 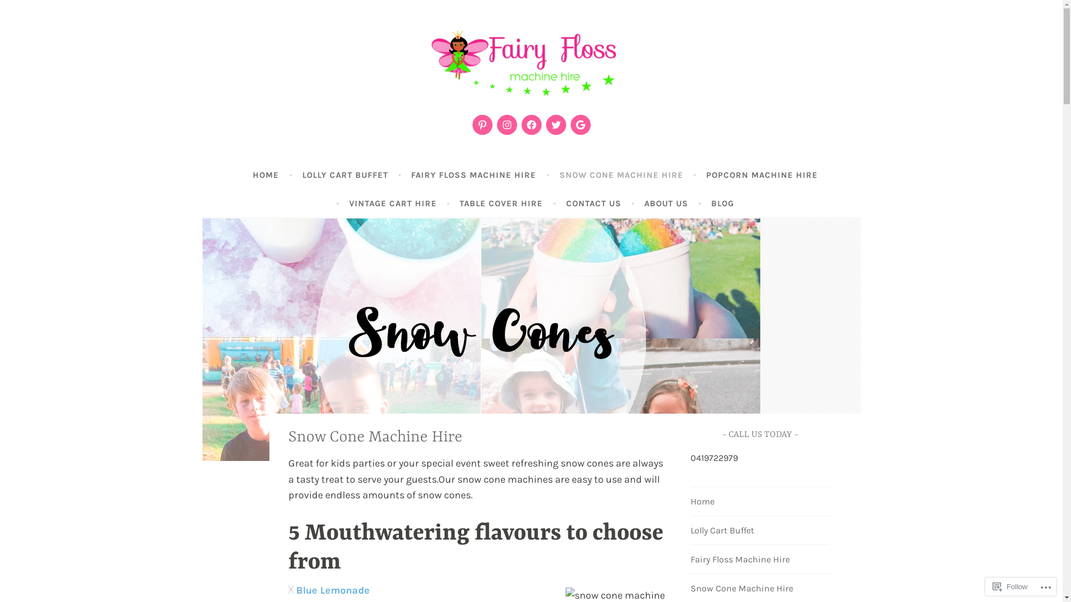 I want to click on CONTACT US, so click(x=594, y=203).